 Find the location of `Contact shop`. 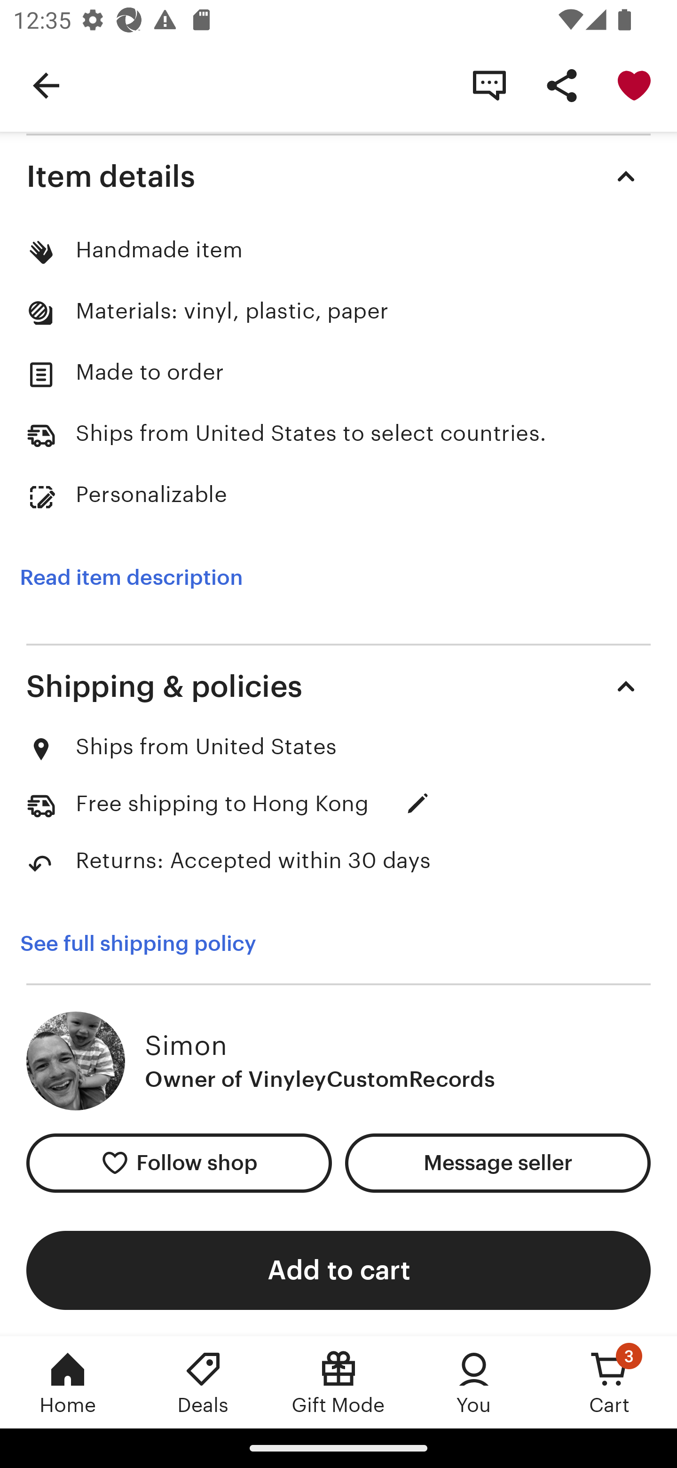

Contact shop is located at coordinates (489, 85).